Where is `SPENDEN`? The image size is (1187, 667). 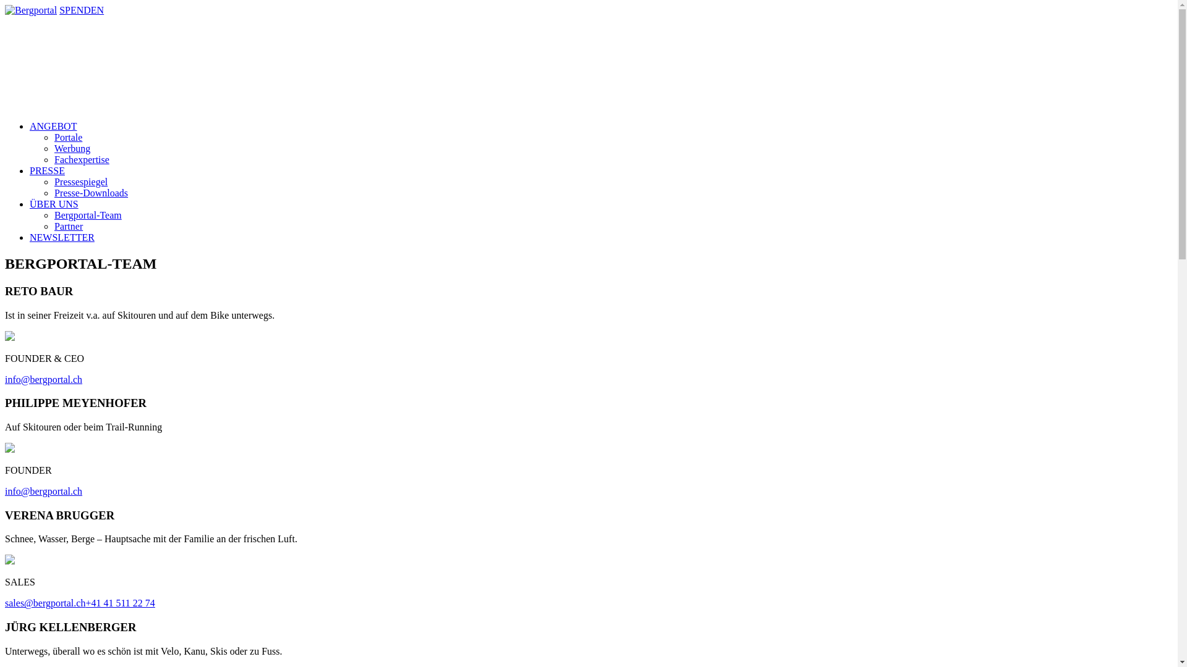
SPENDEN is located at coordinates (82, 10).